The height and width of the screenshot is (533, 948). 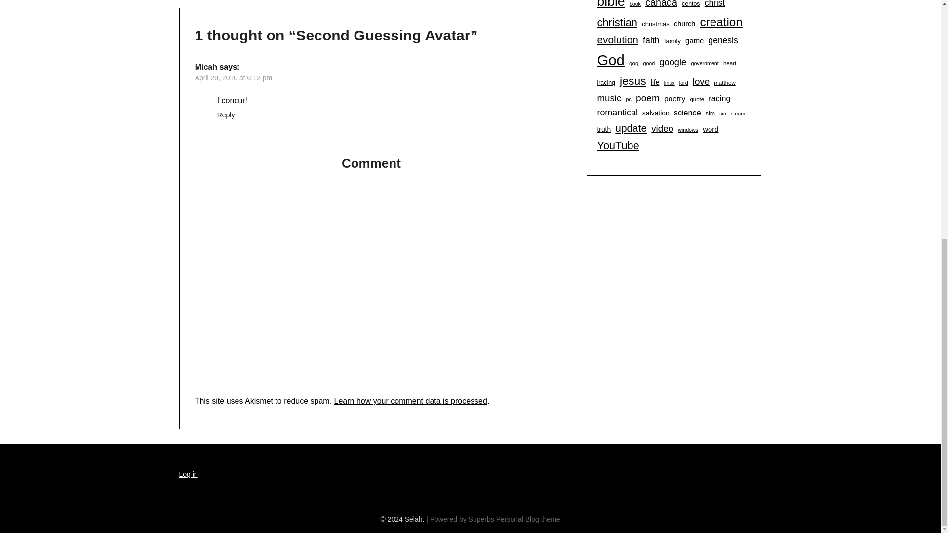 I want to click on April 29, 2010 at 6:12 pm, so click(x=234, y=78).